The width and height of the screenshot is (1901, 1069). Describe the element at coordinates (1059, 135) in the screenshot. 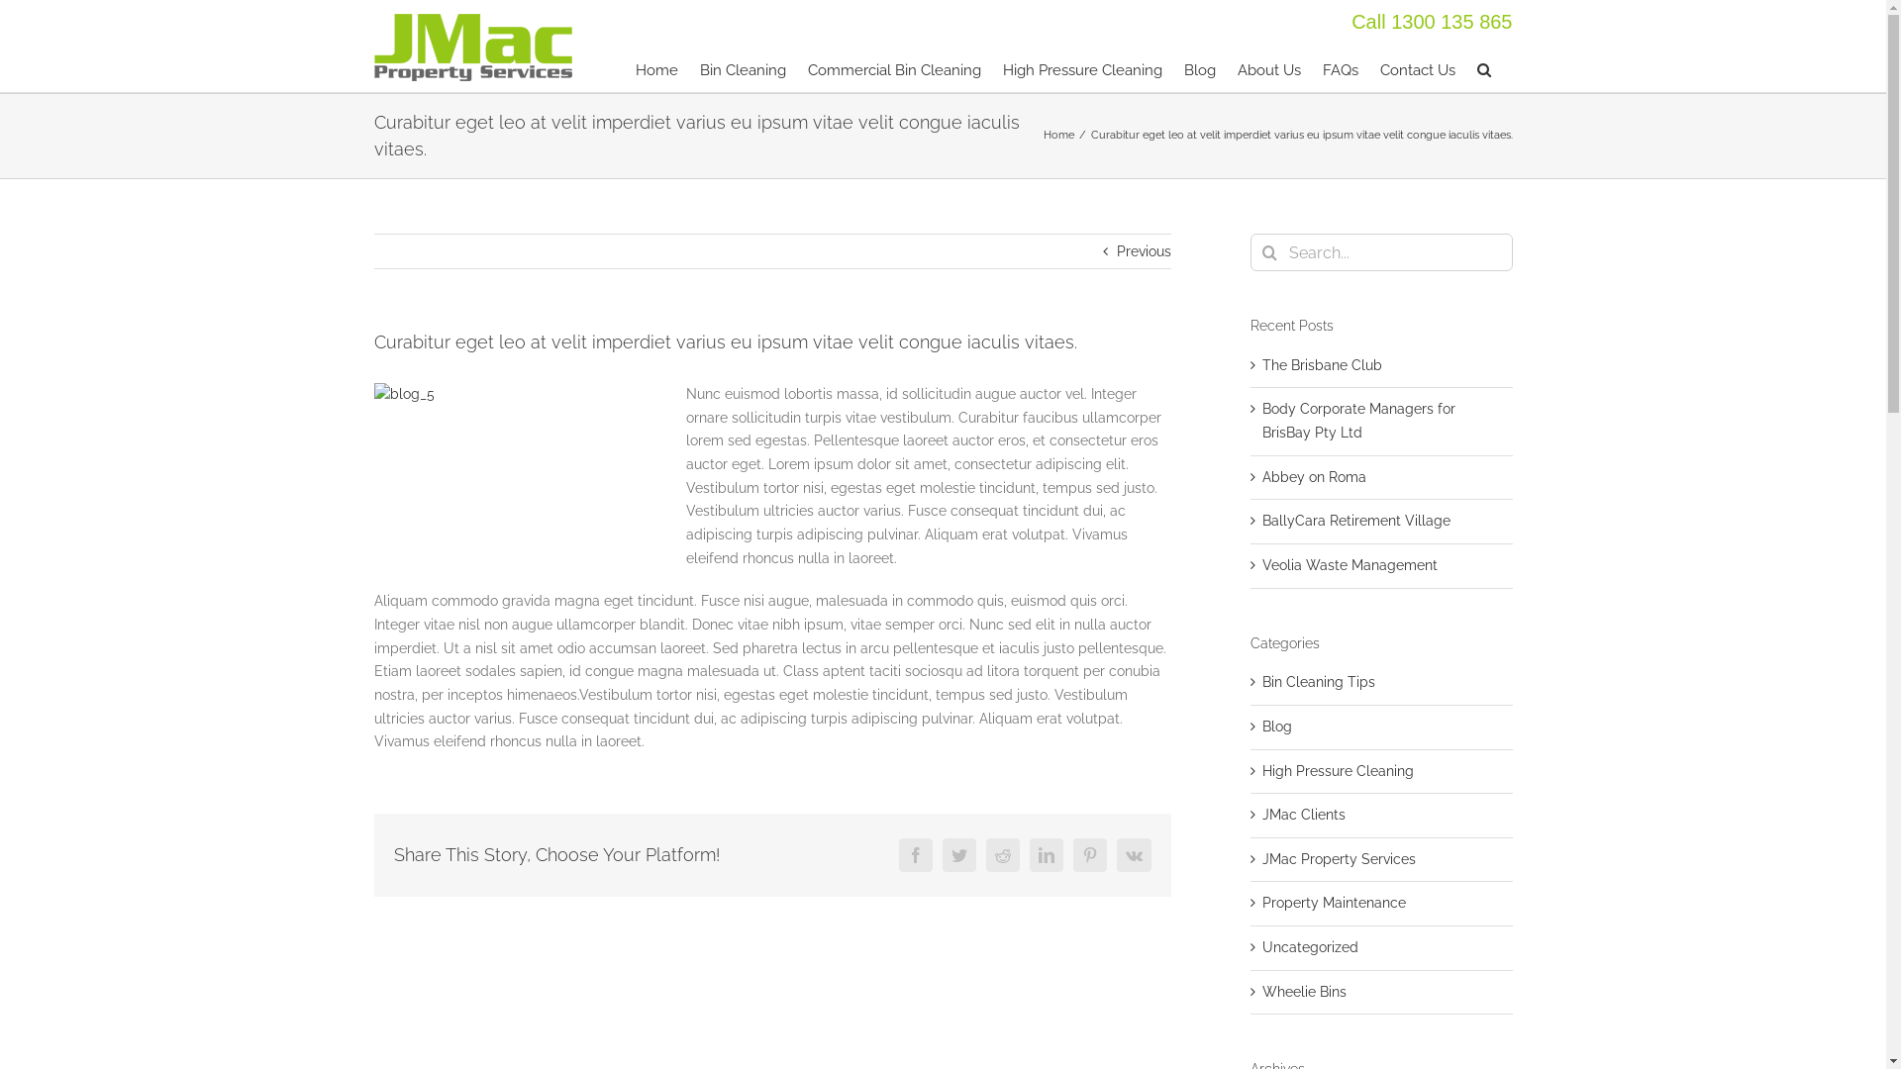

I see `Home` at that location.